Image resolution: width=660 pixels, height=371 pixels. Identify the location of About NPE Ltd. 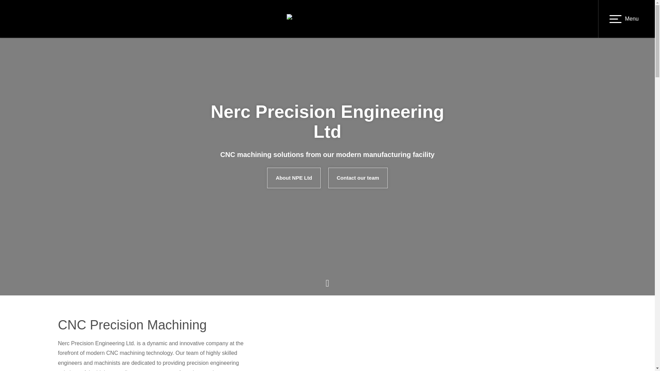
(294, 178).